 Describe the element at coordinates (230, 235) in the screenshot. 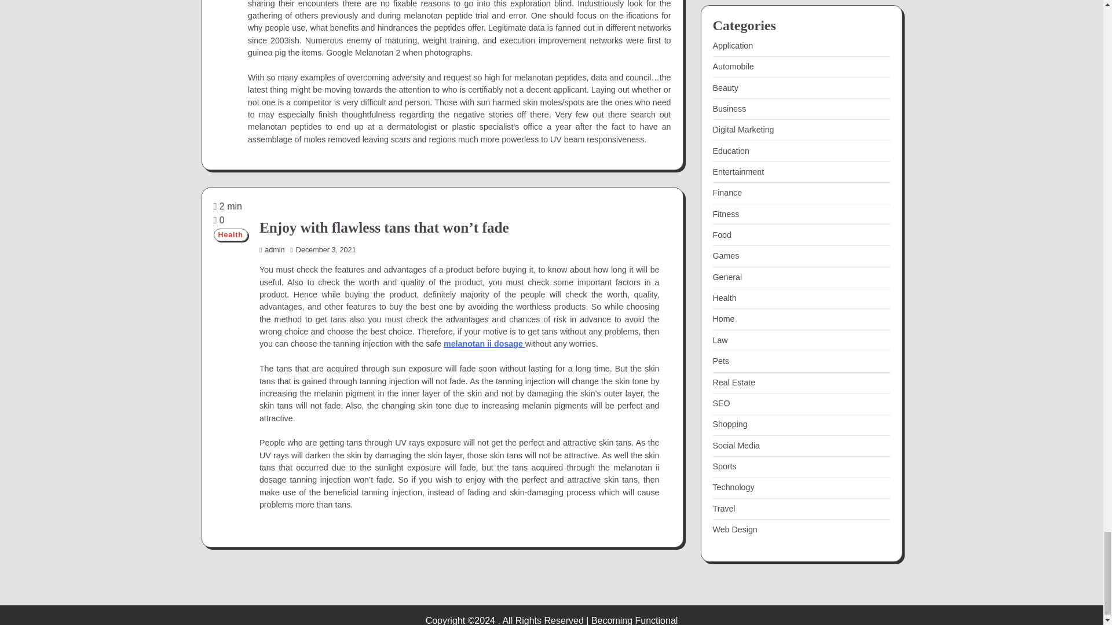

I see `Health` at that location.